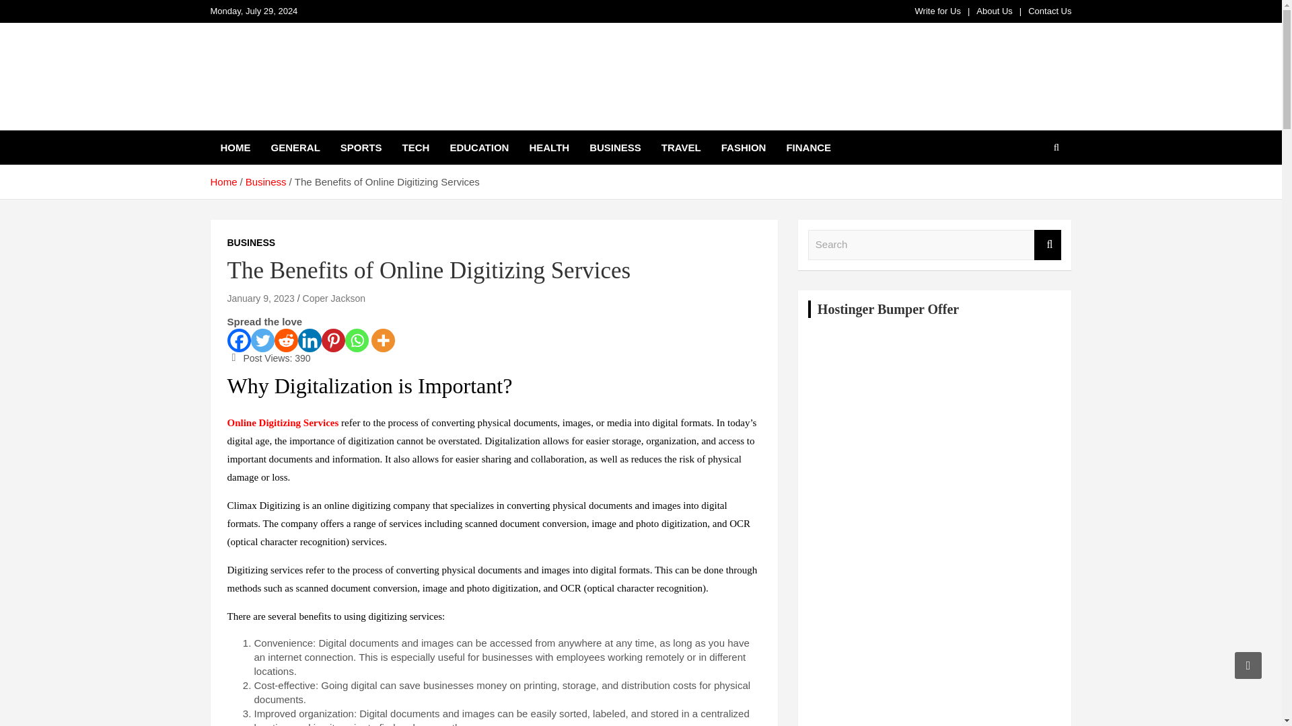 This screenshot has width=1292, height=726. What do you see at coordinates (938, 11) in the screenshot?
I see `Write for Us` at bounding box center [938, 11].